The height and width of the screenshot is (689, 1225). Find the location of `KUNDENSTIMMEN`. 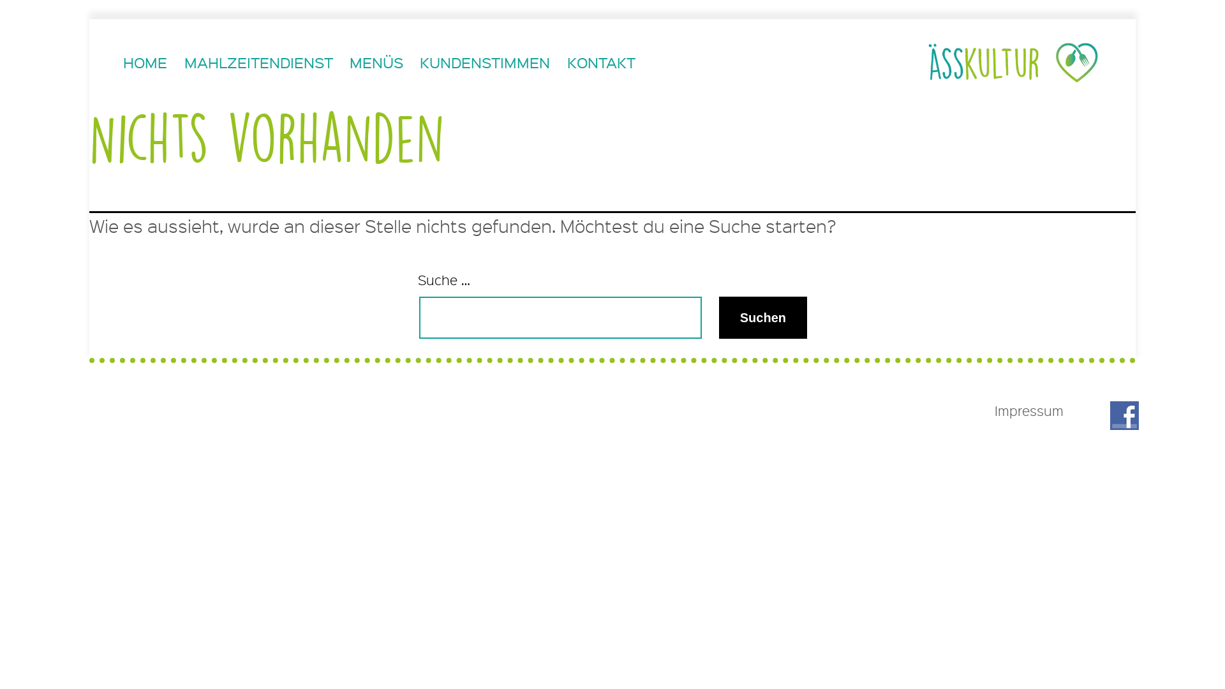

KUNDENSTIMMEN is located at coordinates (485, 63).